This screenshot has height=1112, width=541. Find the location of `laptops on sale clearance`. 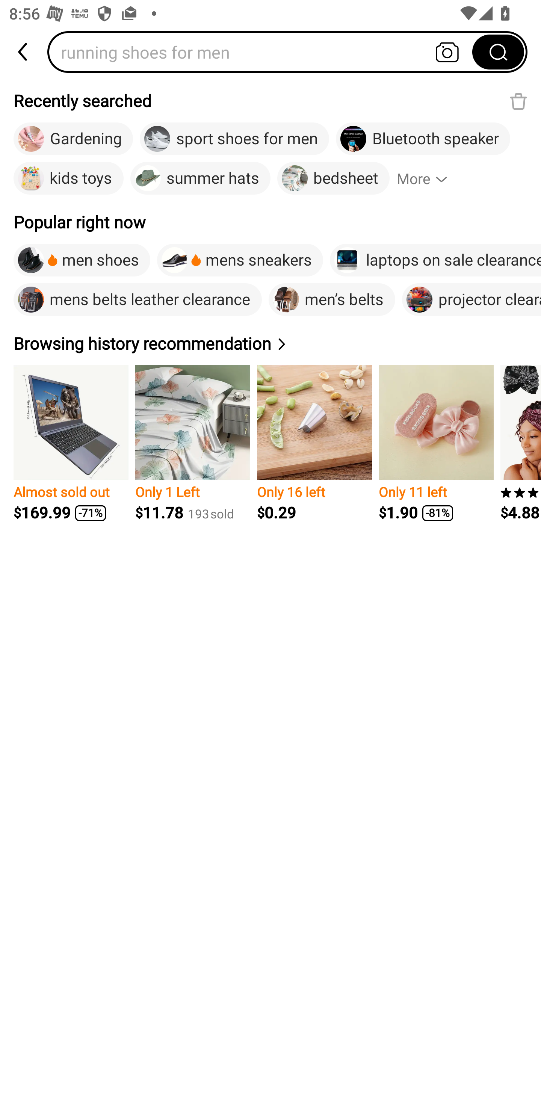

laptops on sale clearance is located at coordinates (435, 260).